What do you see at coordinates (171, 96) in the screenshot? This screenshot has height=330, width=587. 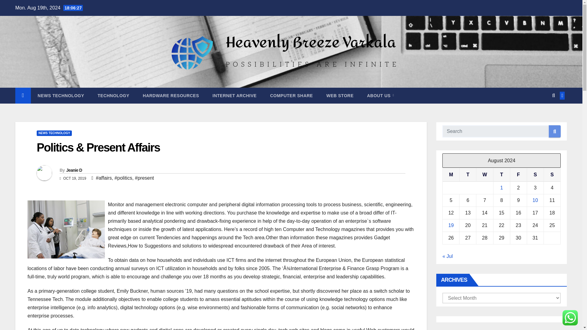 I see `Hardware Resources` at bounding box center [171, 96].